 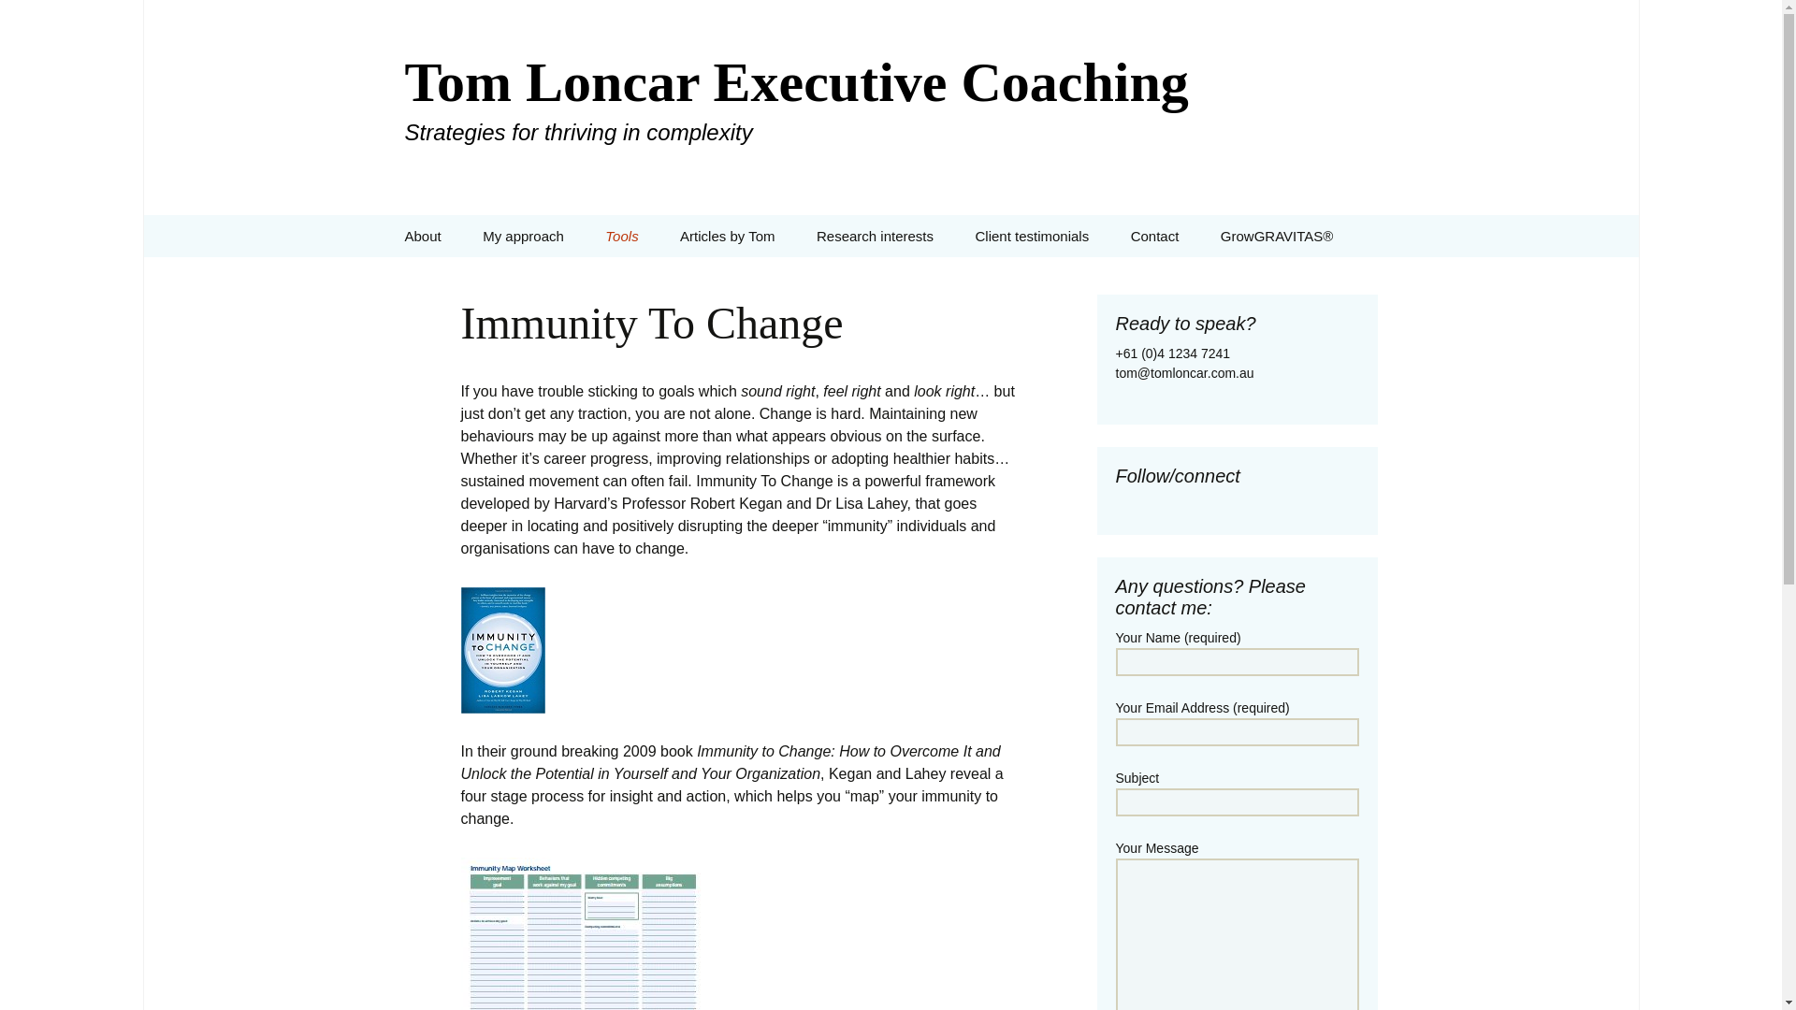 I want to click on Tools, so click(x=621, y=236).